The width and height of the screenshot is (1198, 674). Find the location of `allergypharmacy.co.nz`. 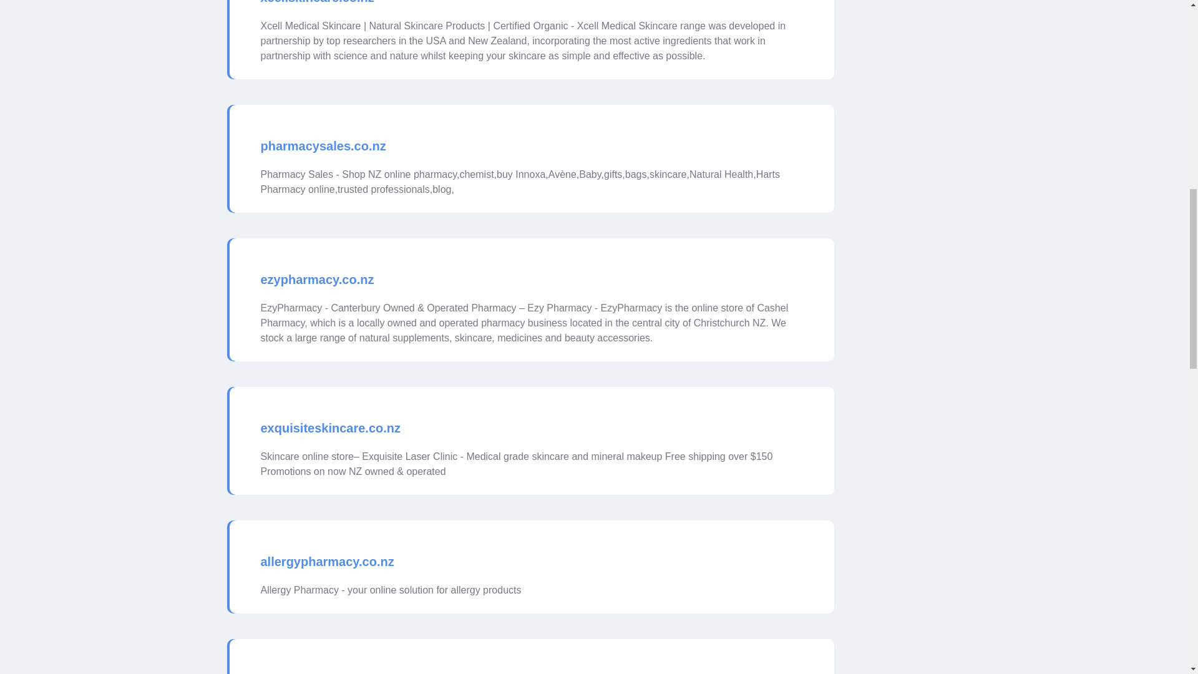

allergypharmacy.co.nz is located at coordinates (327, 562).